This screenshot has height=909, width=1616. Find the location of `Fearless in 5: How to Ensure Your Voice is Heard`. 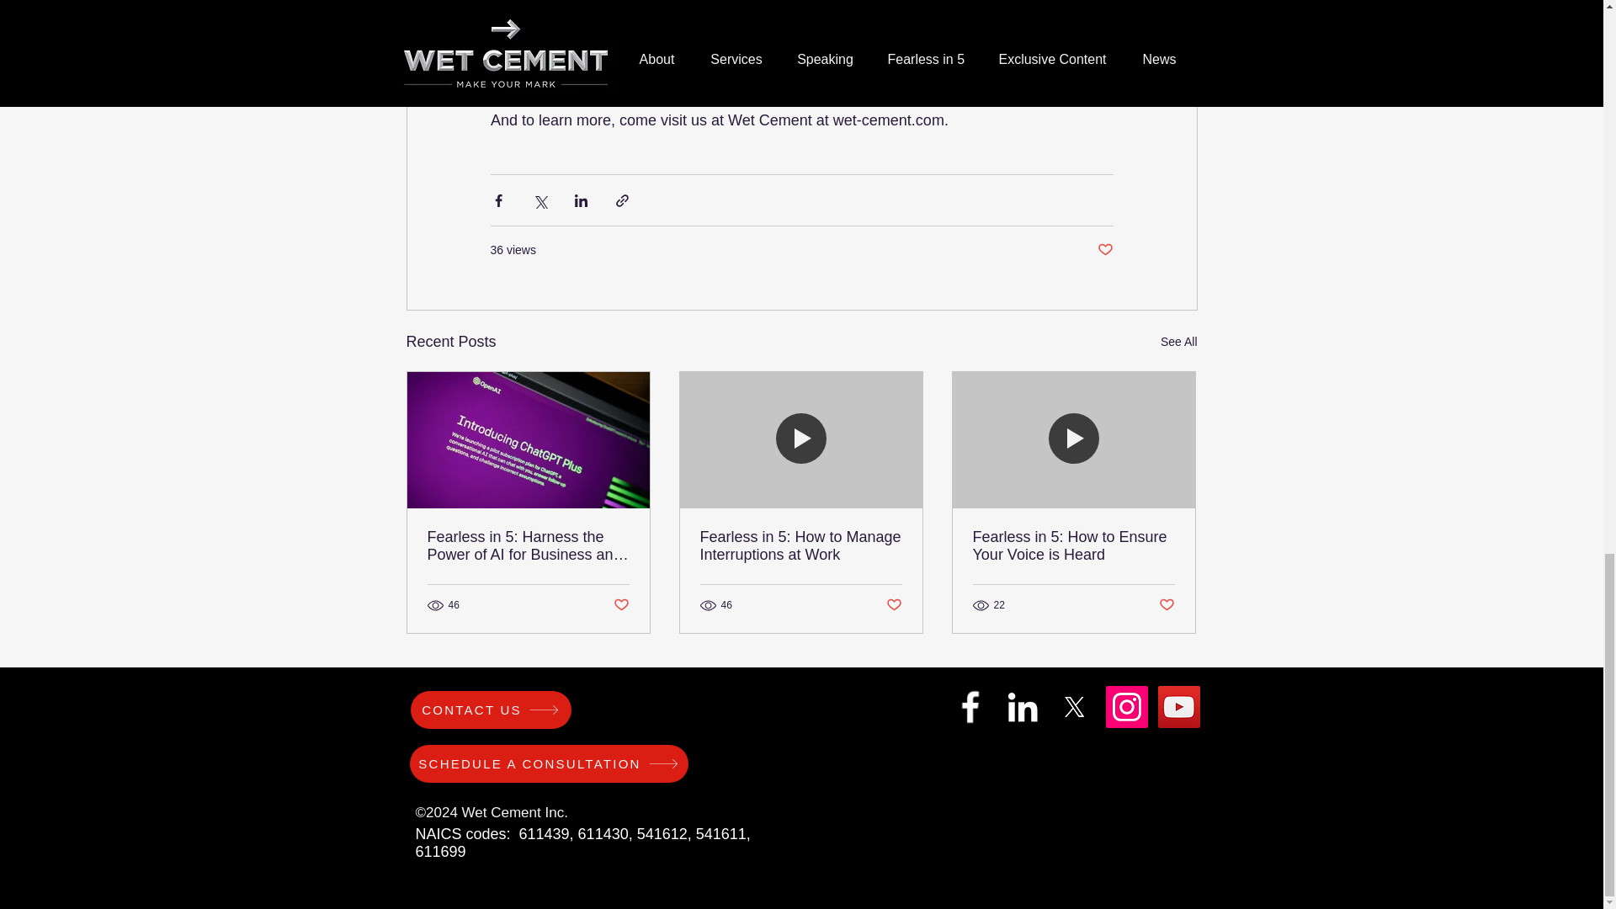

Fearless in 5: How to Ensure Your Voice is Heard is located at coordinates (1073, 545).